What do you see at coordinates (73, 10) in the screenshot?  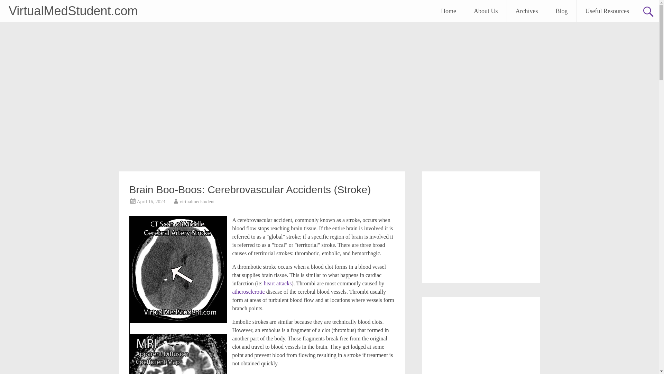 I see `VirtualMedStudent.com` at bounding box center [73, 10].